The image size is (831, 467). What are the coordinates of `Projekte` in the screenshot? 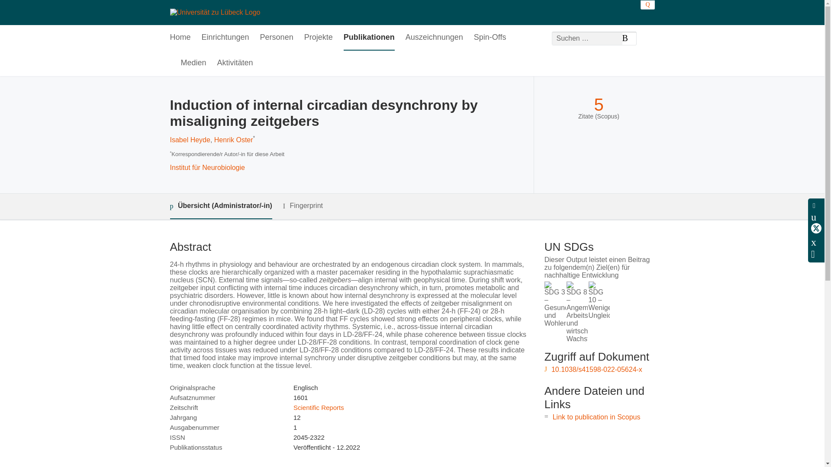 It's located at (319, 38).